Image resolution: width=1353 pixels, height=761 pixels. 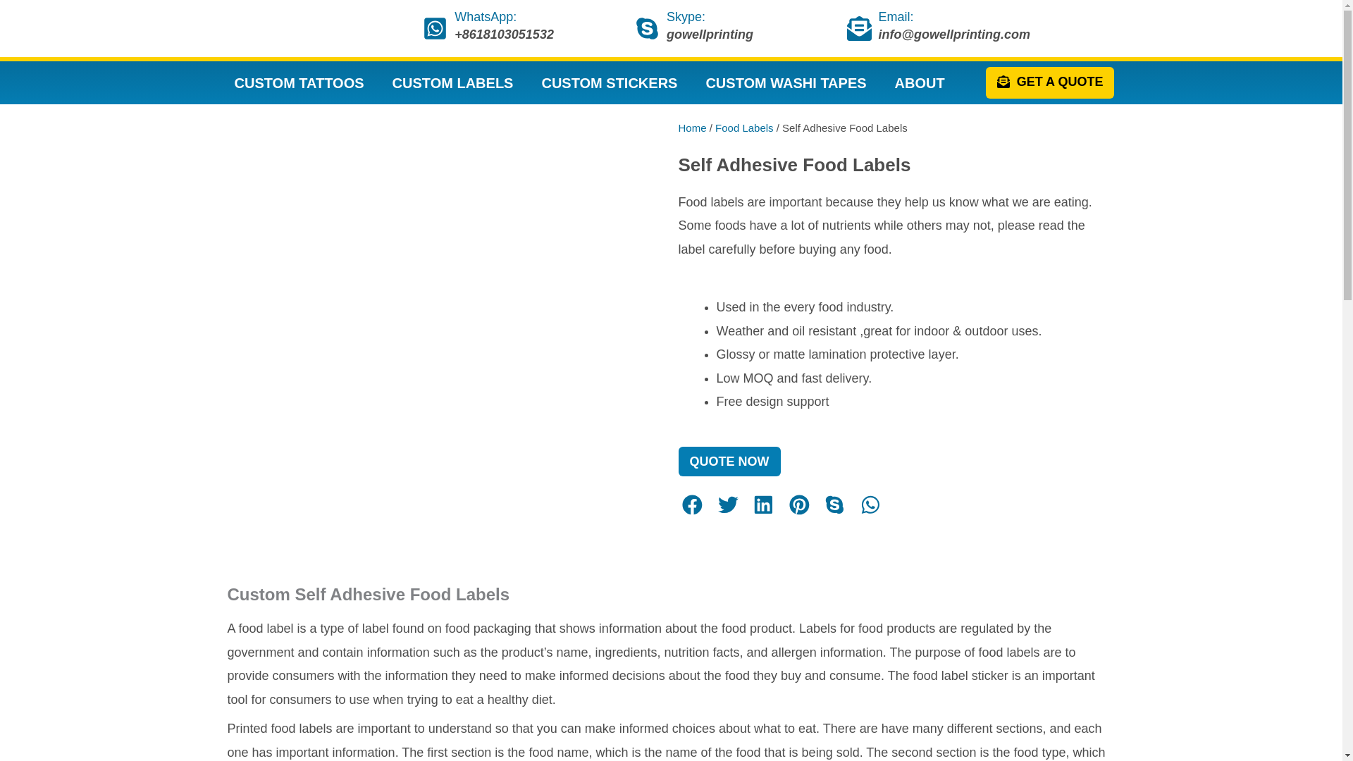 What do you see at coordinates (744, 128) in the screenshot?
I see `Food Labels` at bounding box center [744, 128].